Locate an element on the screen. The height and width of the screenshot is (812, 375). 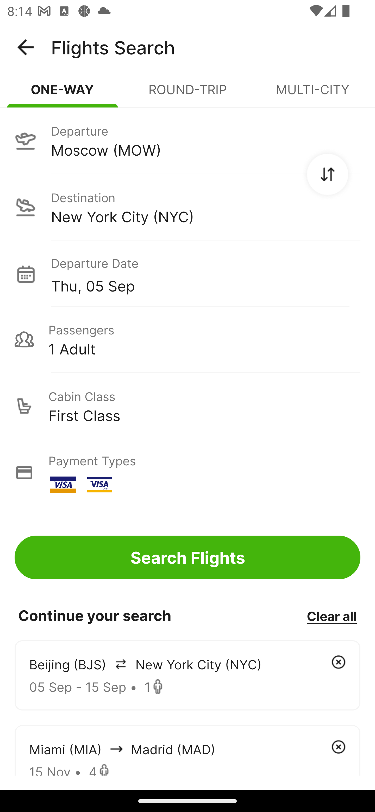
Passengers 1 Adult is located at coordinates (187, 339).